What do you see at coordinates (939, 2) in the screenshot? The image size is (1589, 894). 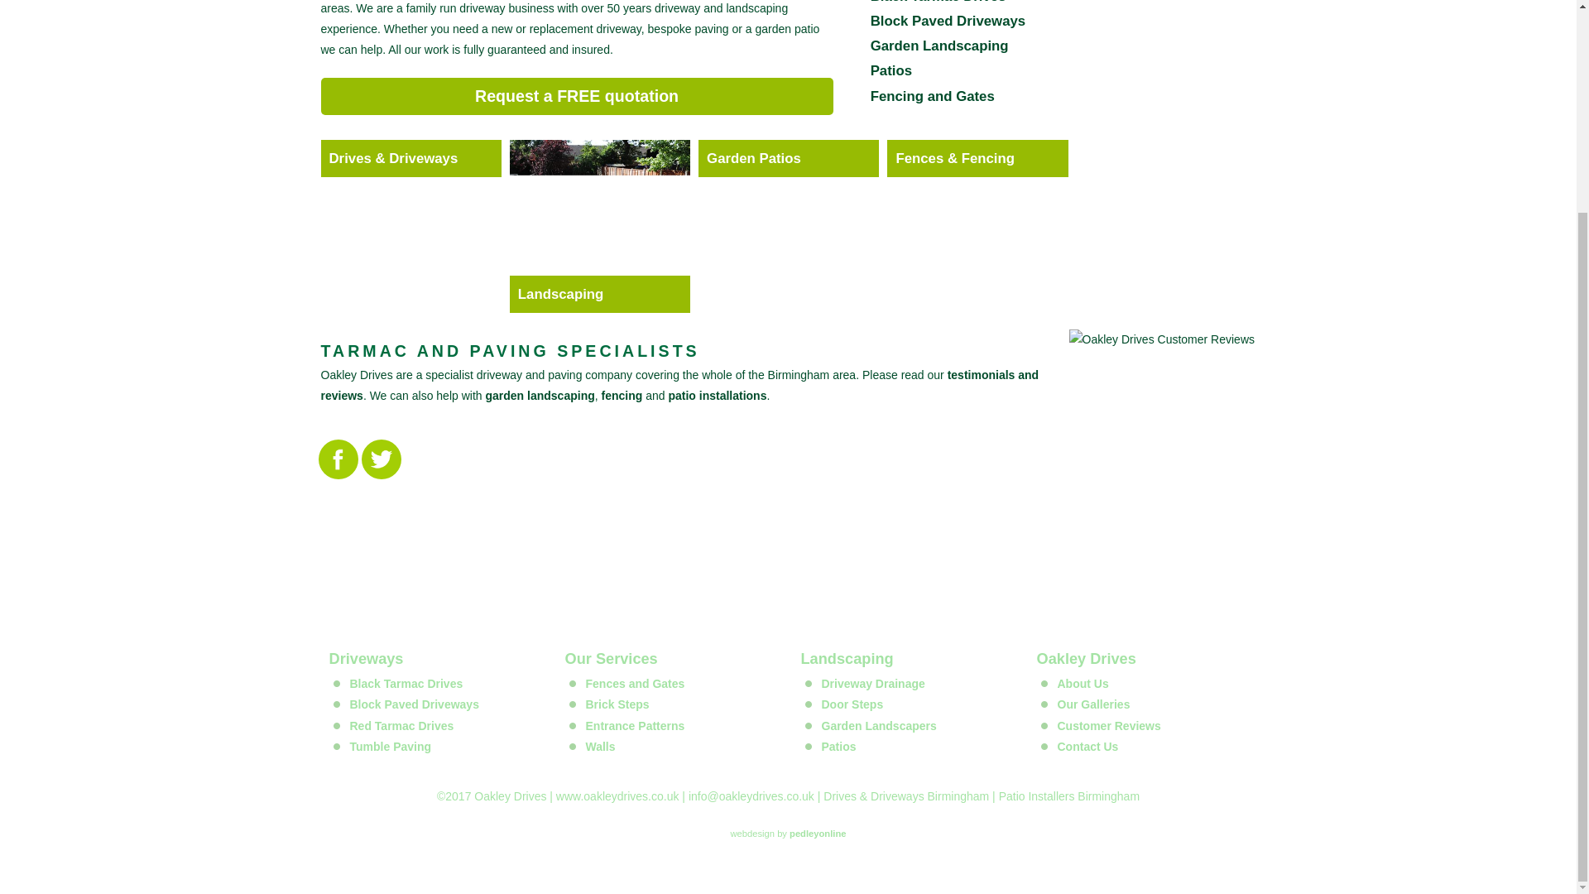 I see `Black Tarmac Drives` at bounding box center [939, 2].